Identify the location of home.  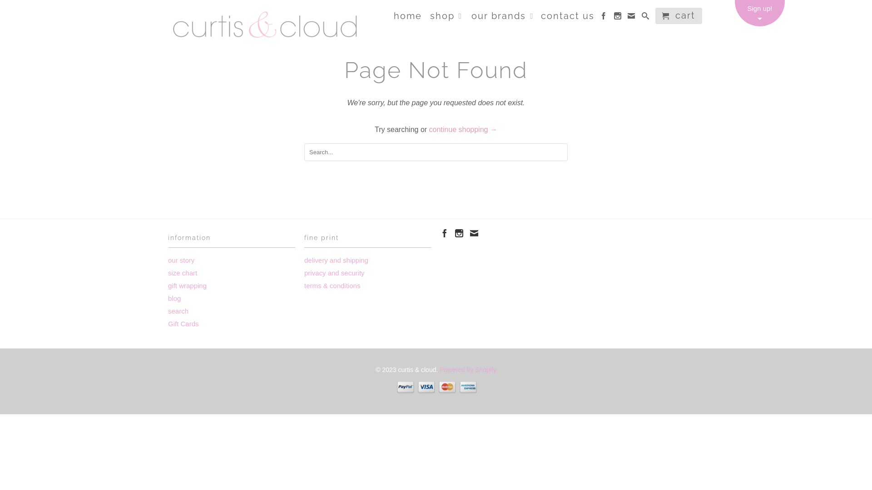
(408, 18).